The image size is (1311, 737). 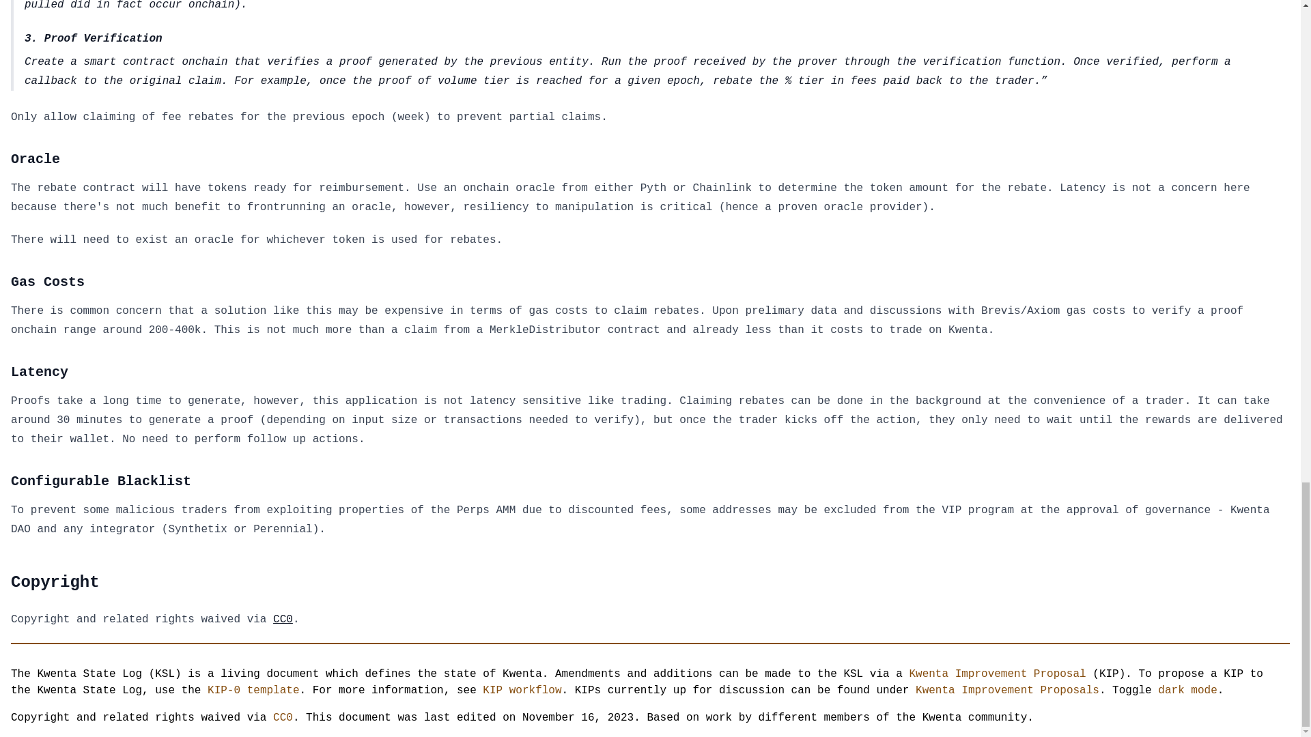 I want to click on KIP-0 template, so click(x=253, y=691).